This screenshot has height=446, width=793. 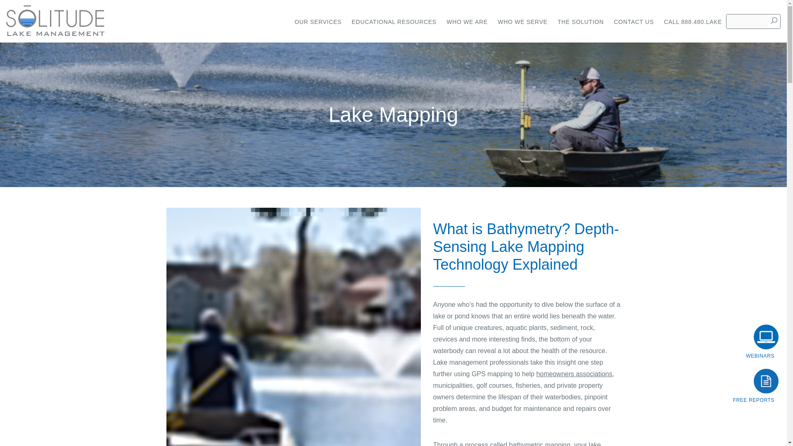 I want to click on Search, so click(x=774, y=21).